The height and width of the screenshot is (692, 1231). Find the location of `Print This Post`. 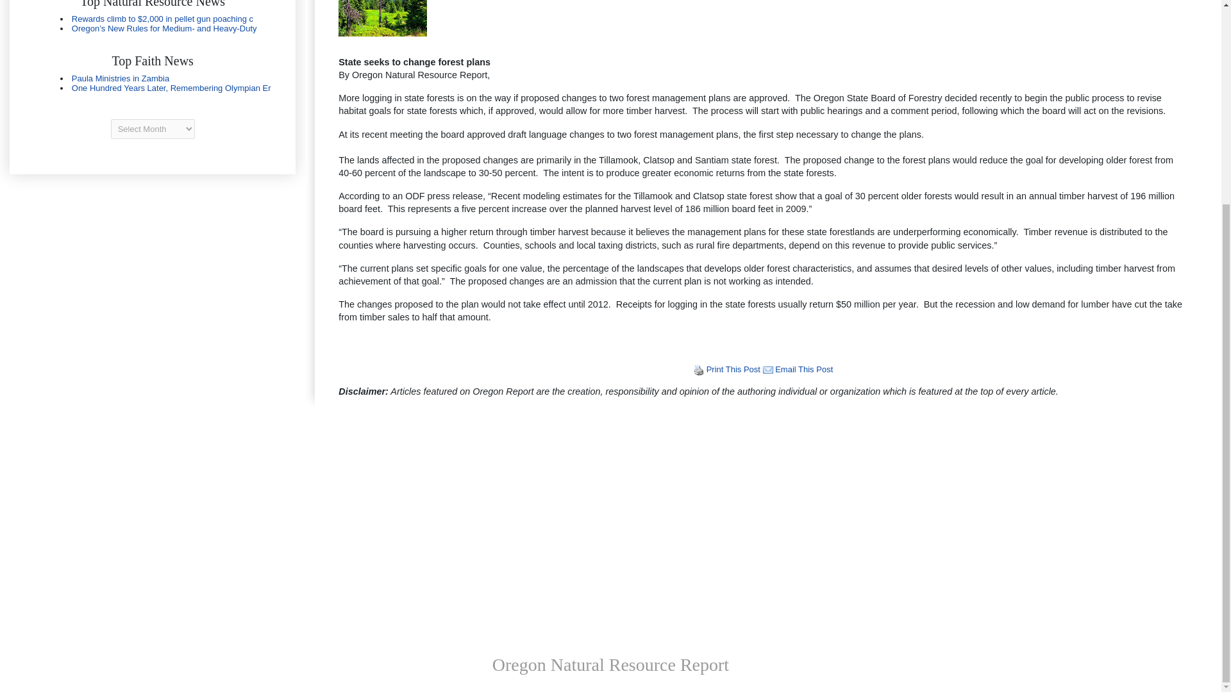

Print This Post is located at coordinates (699, 370).